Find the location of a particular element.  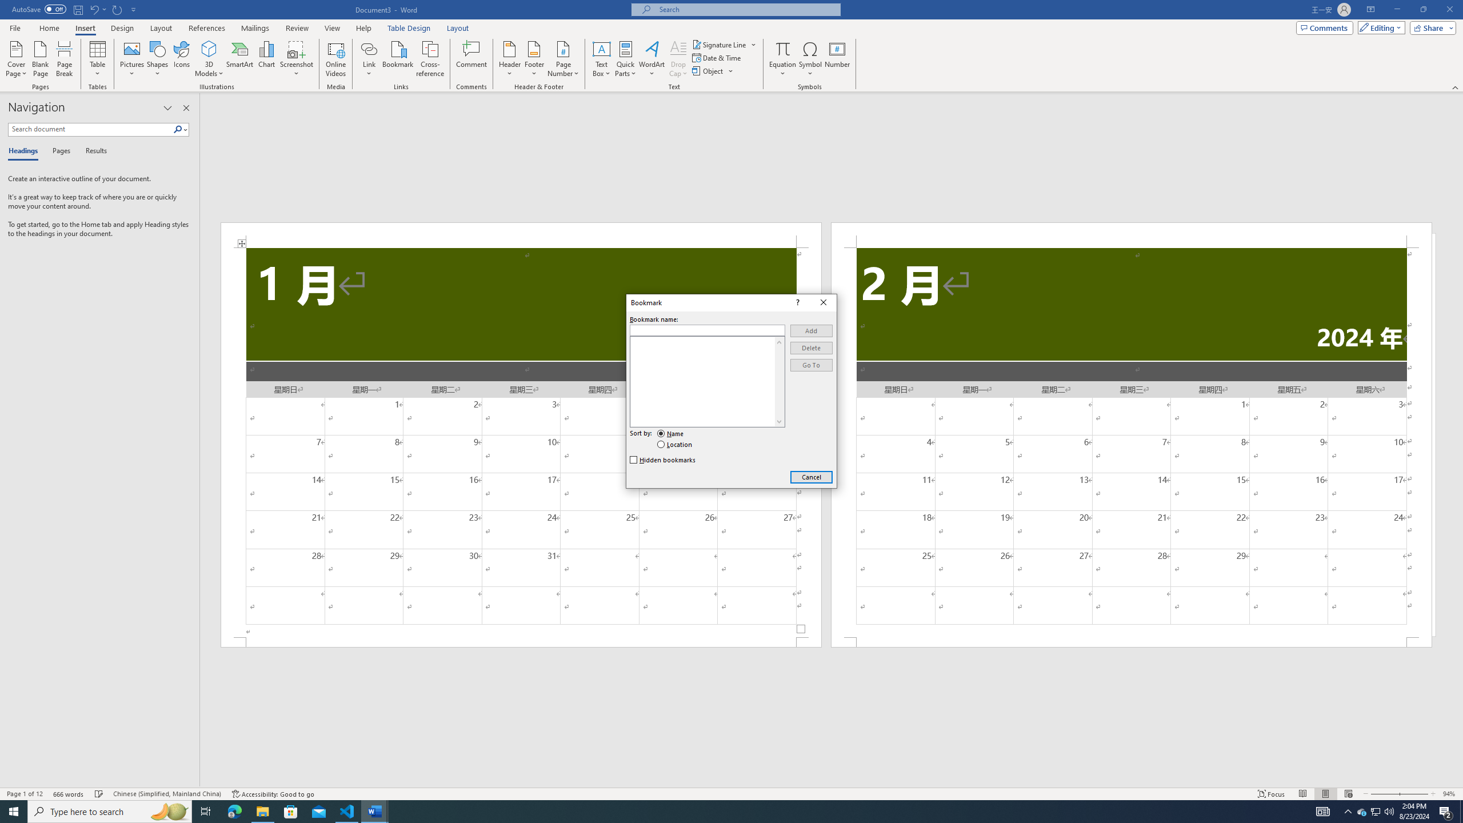

Start is located at coordinates (14, 812).